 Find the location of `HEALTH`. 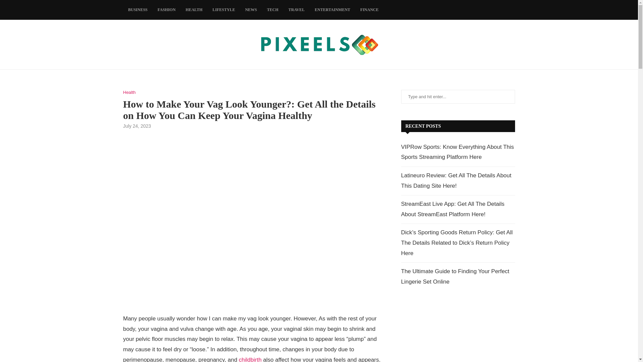

HEALTH is located at coordinates (194, 10).